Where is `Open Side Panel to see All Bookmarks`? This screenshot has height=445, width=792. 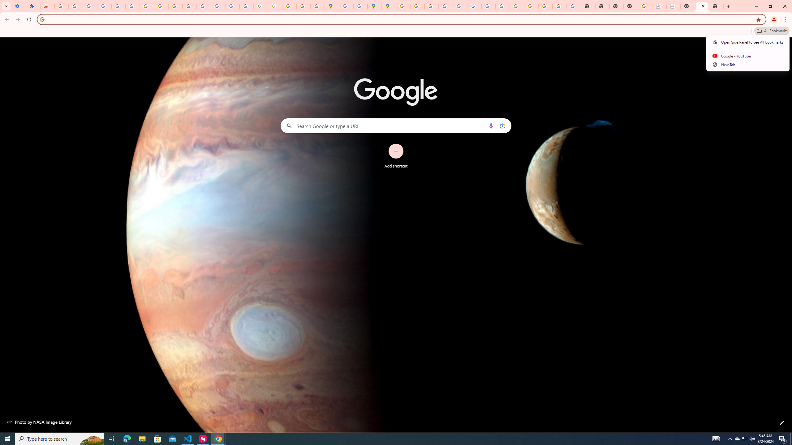
Open Side Panel to see All Bookmarks is located at coordinates (748, 42).